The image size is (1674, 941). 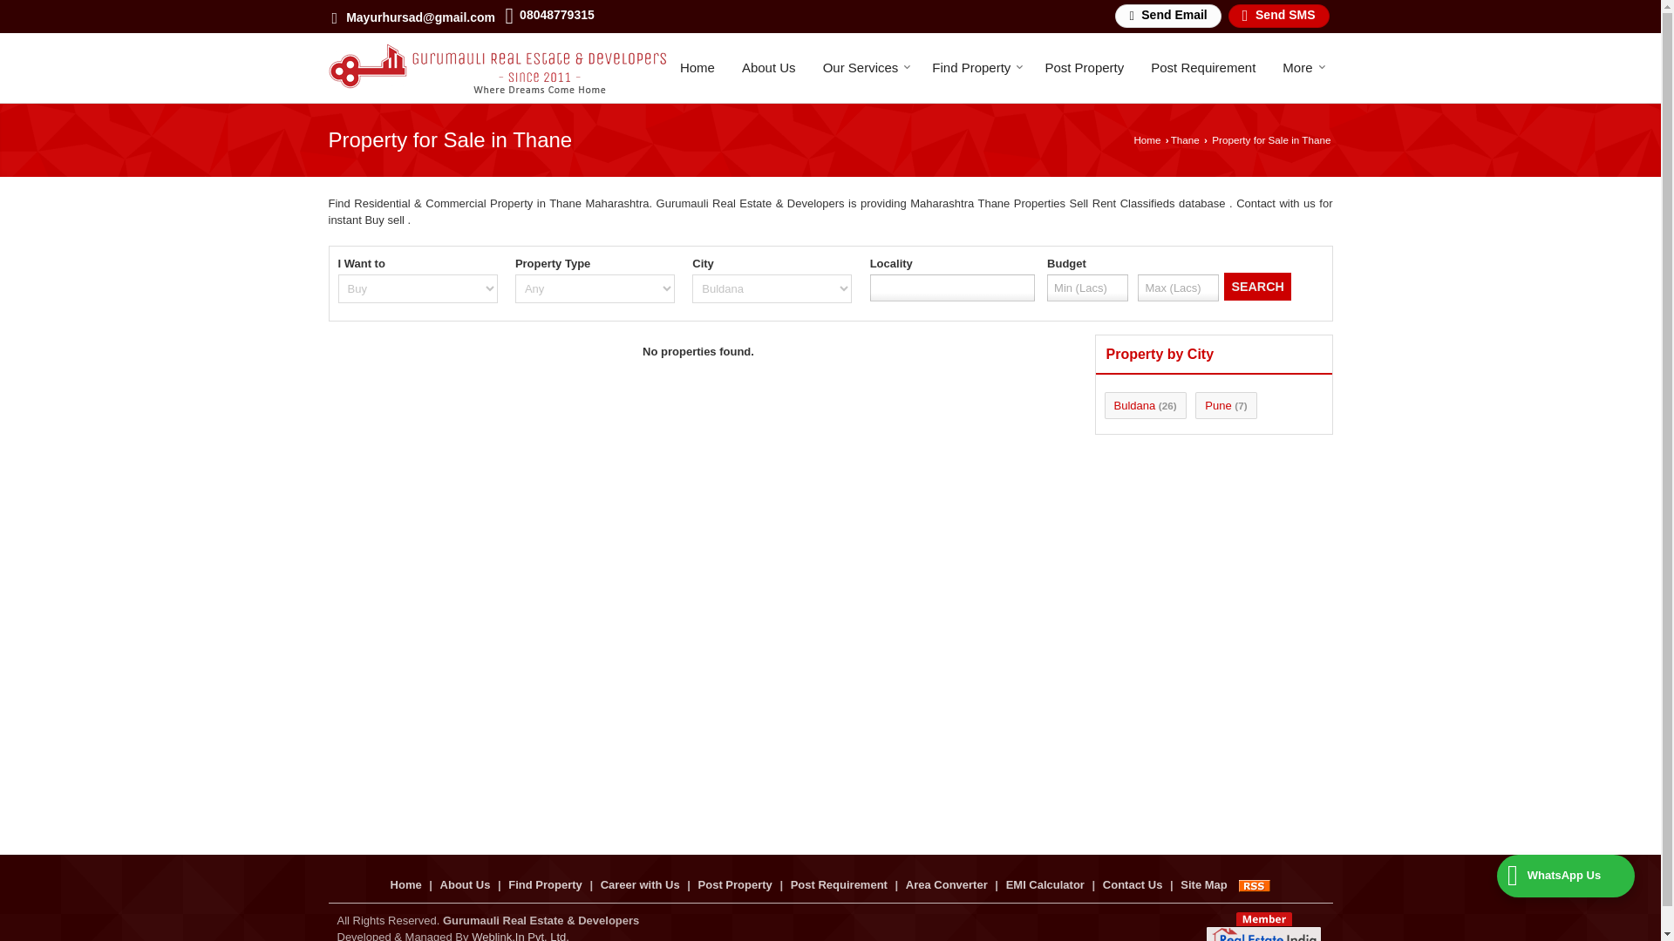 I want to click on Send SMS, so click(x=1278, y=16).